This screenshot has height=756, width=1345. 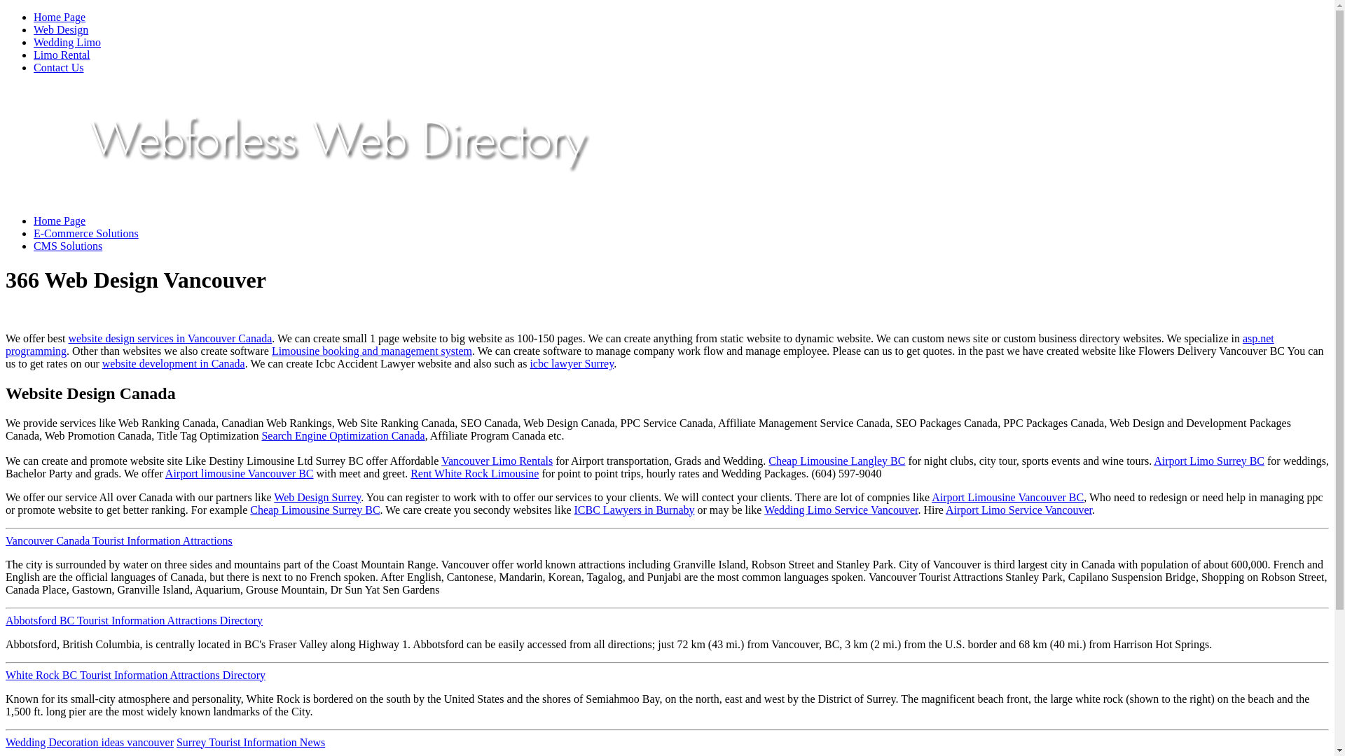 I want to click on Cheap Limousine Surrey BC, so click(x=315, y=510).